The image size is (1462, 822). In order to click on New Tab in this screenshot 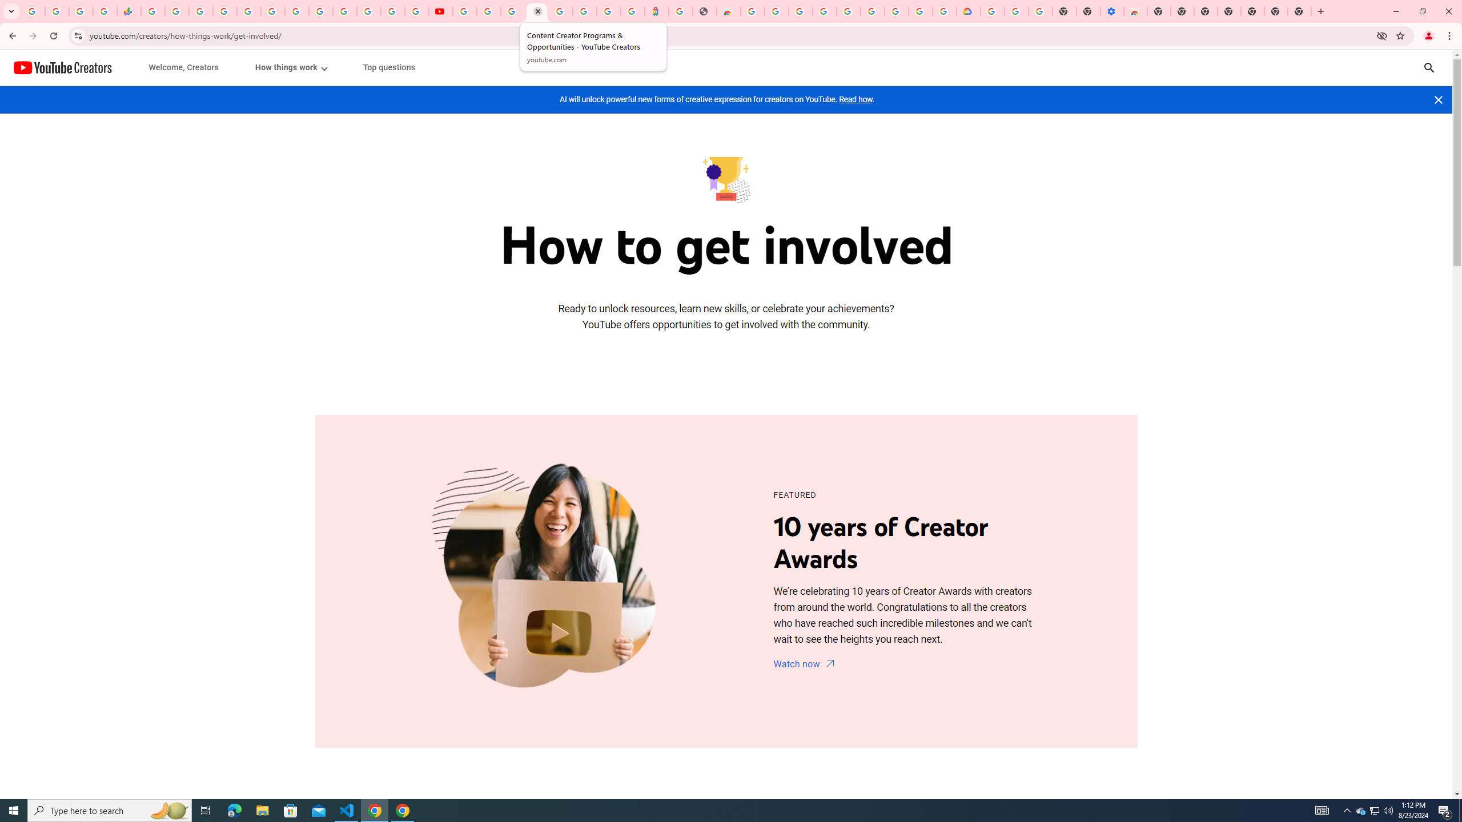, I will do `click(1299, 11)`.